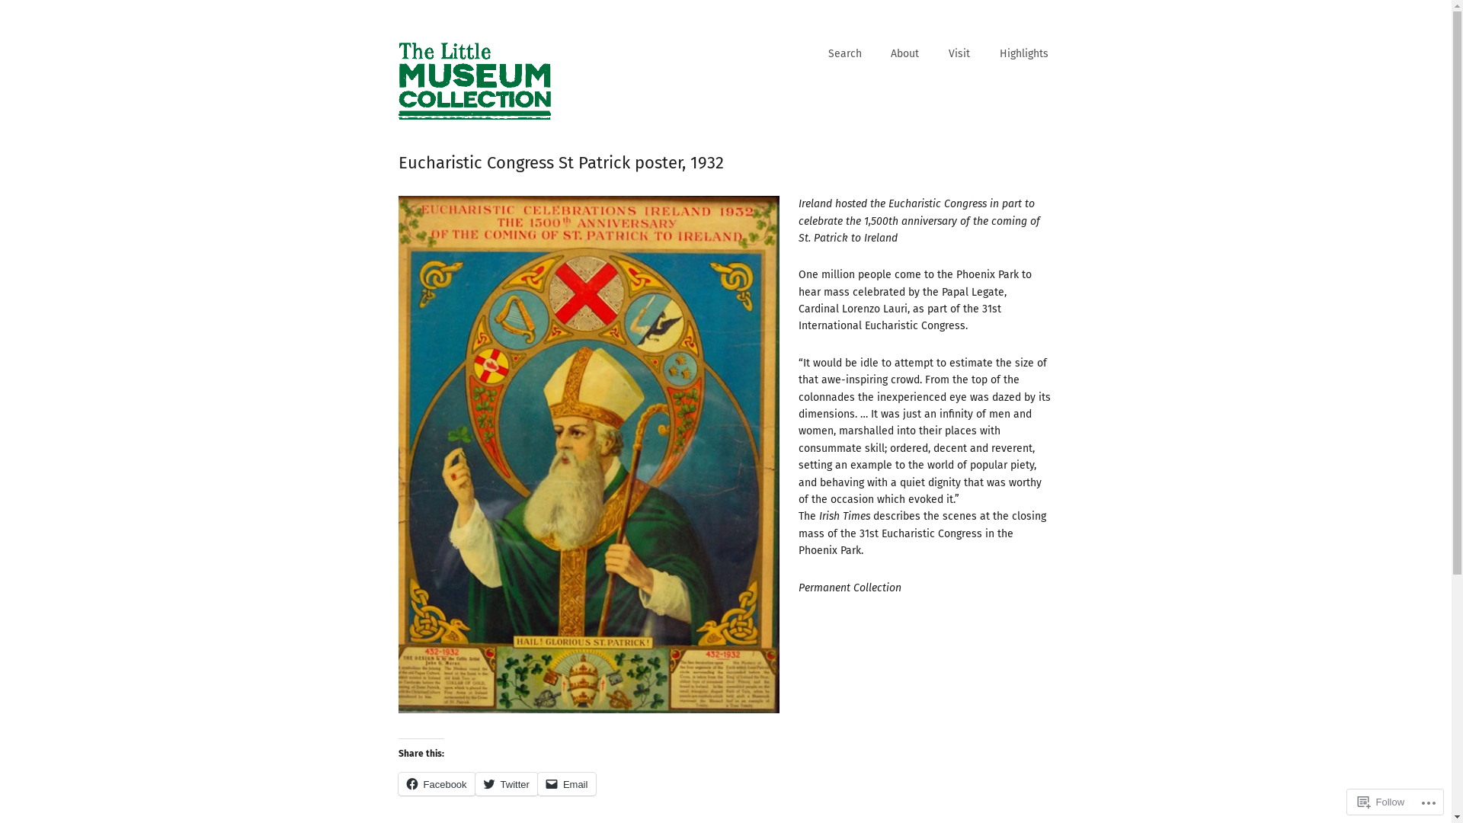  What do you see at coordinates (474, 82) in the screenshot?
I see `Home` at bounding box center [474, 82].